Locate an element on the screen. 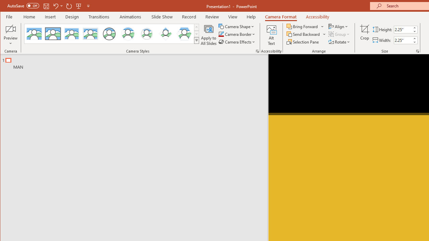 This screenshot has width=429, height=241. Rotate is located at coordinates (340, 42).